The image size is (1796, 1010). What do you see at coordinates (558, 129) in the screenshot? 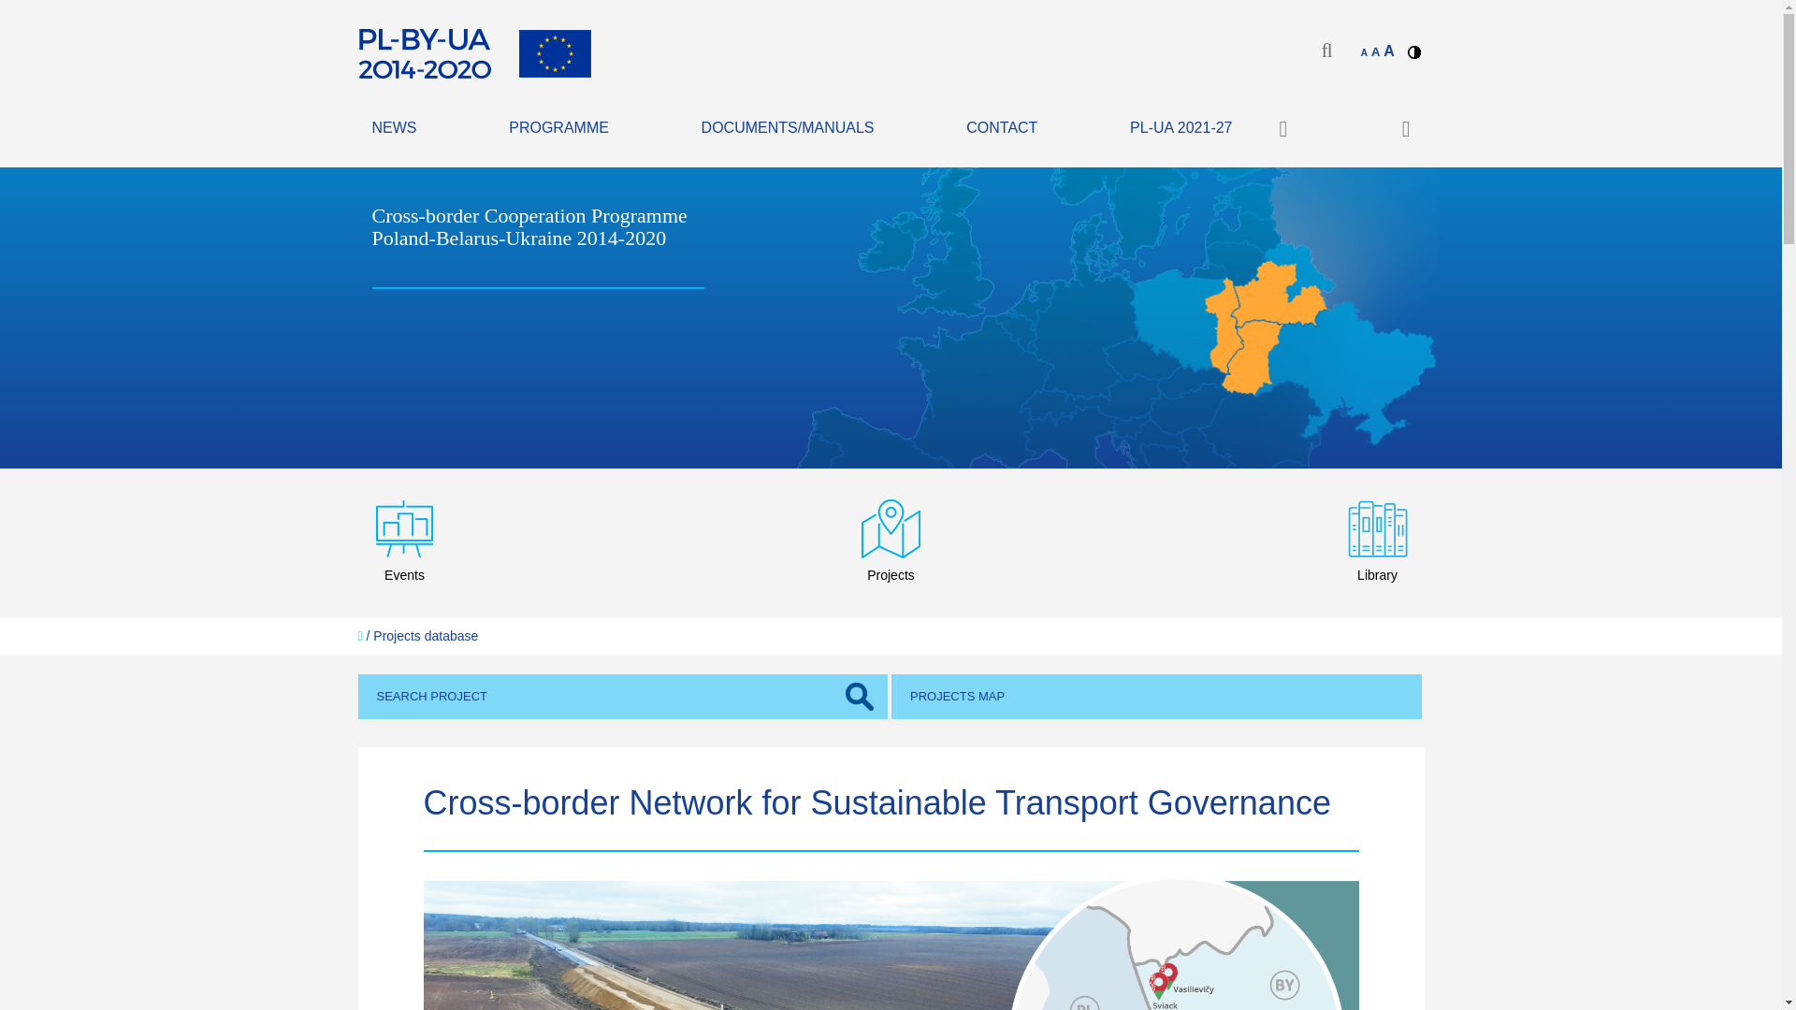
I see `PROGRAMME` at bounding box center [558, 129].